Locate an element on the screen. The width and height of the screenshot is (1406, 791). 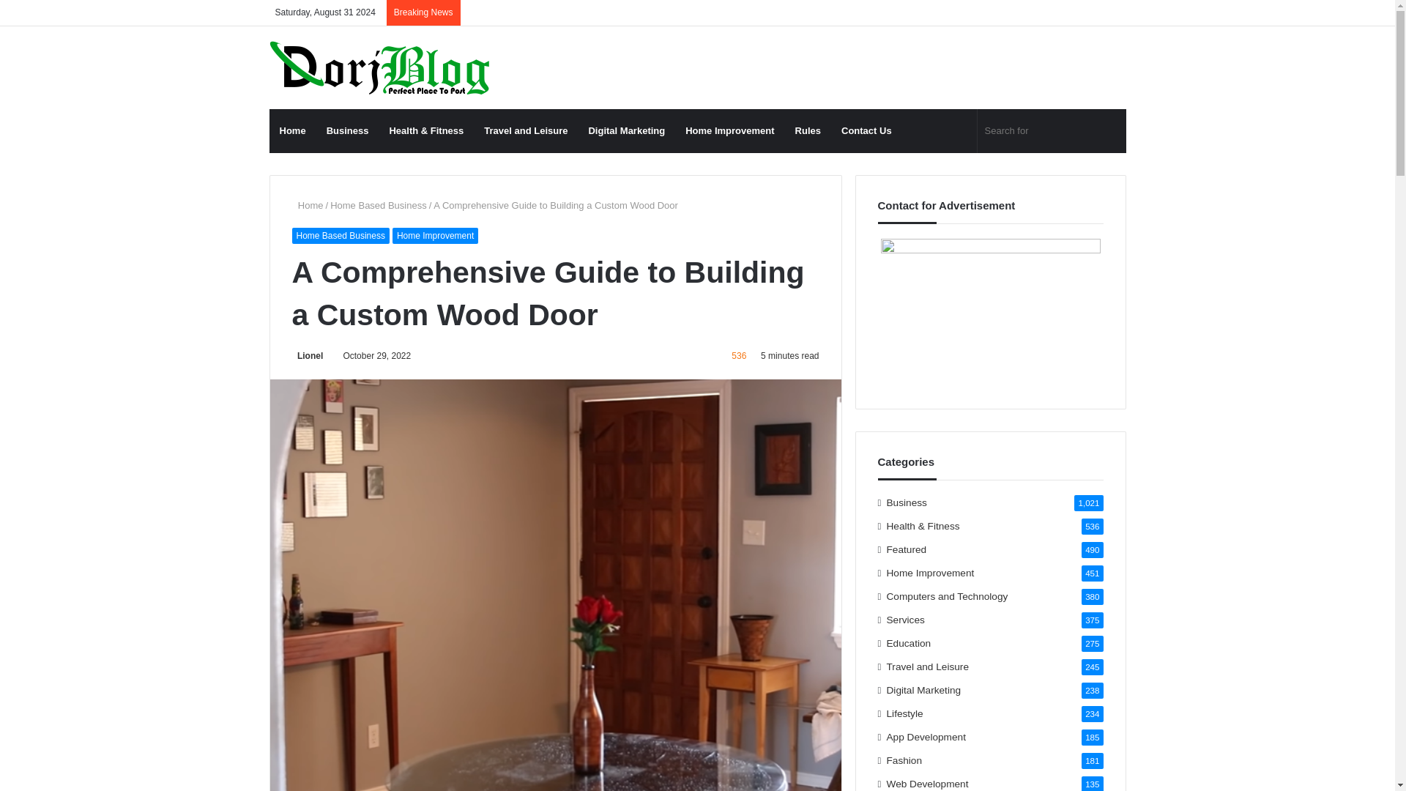
Business is located at coordinates (348, 131).